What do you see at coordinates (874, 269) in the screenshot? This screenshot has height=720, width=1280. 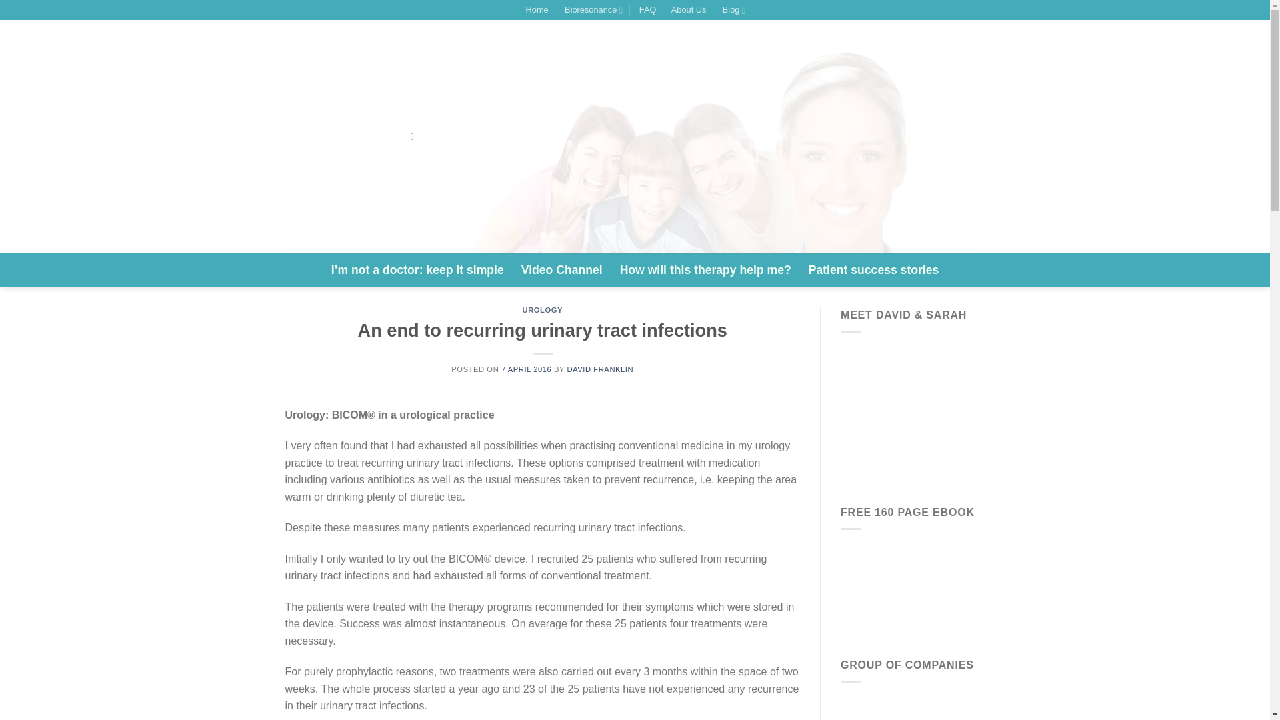 I see `Patient success stories` at bounding box center [874, 269].